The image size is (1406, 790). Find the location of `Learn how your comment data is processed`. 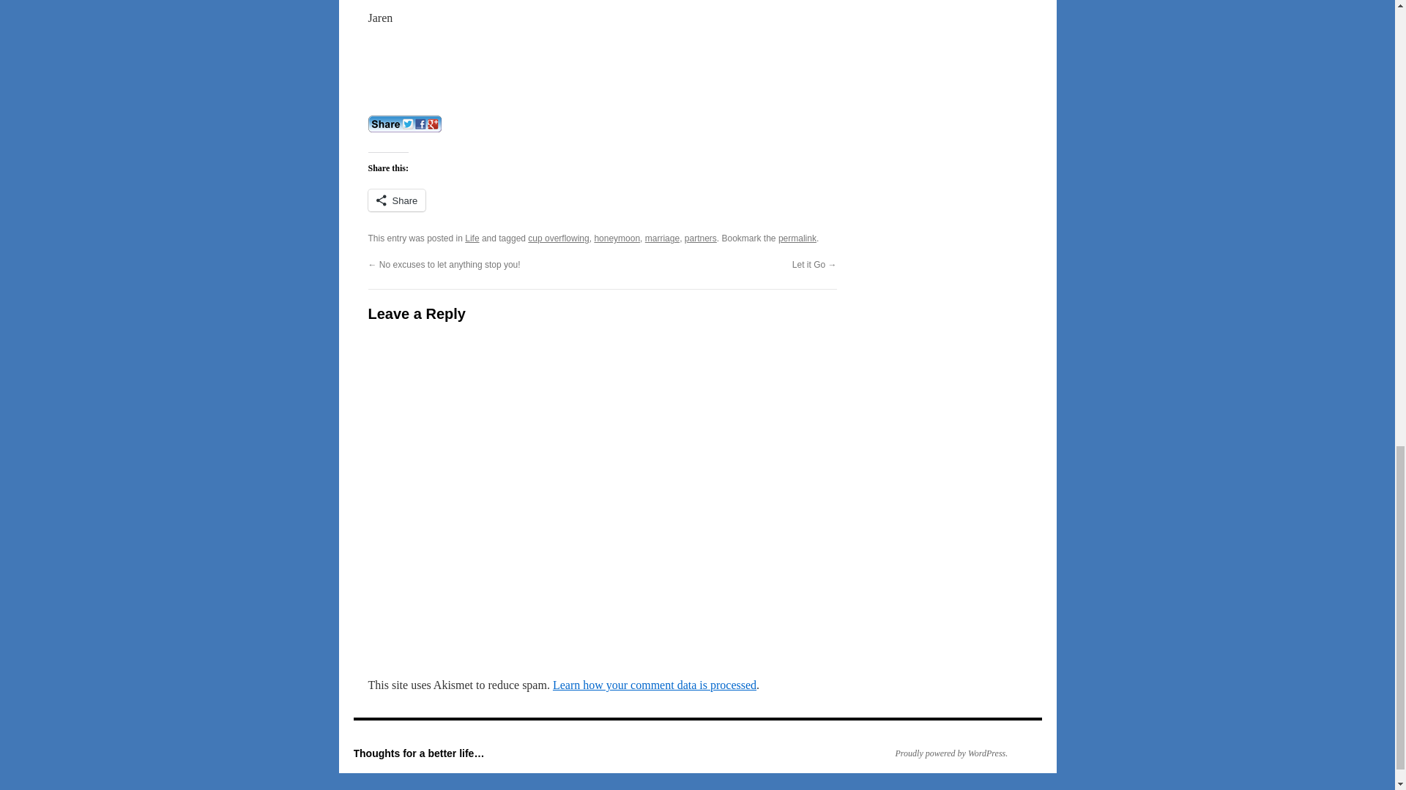

Learn how your comment data is processed is located at coordinates (654, 685).